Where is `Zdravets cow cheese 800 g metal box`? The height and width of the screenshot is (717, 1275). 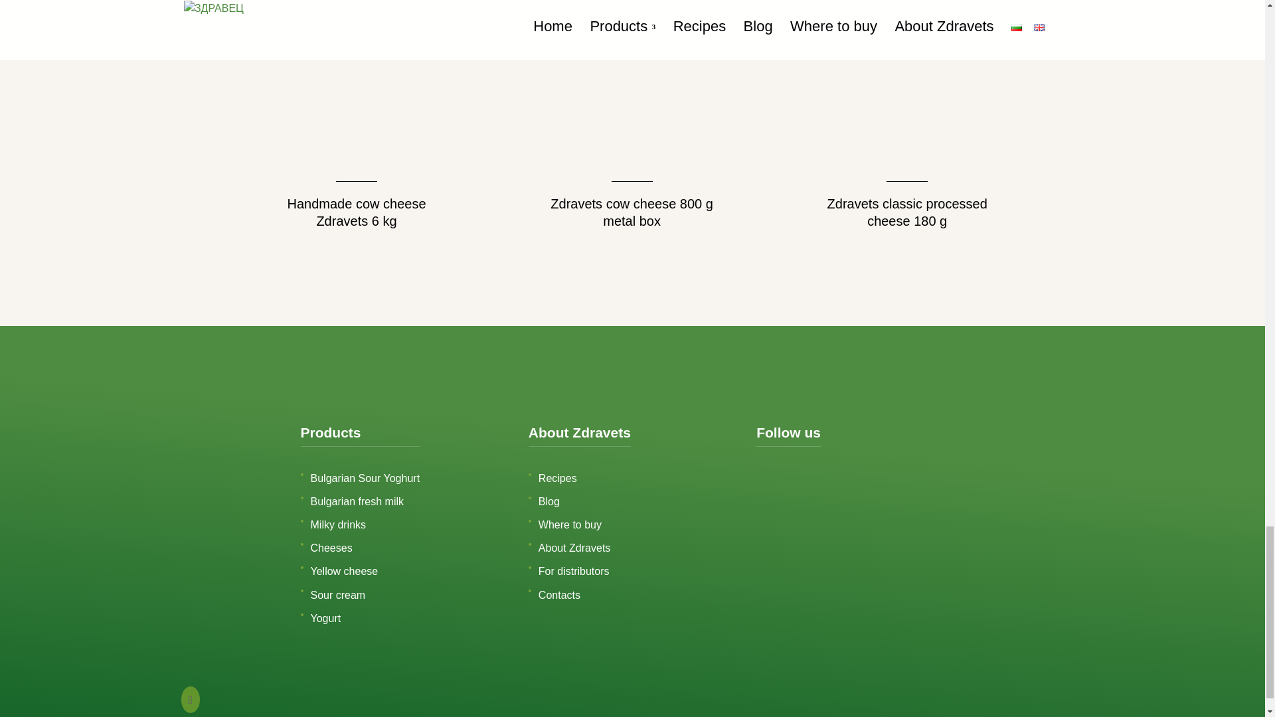 Zdravets cow cheese 800 g metal box is located at coordinates (632, 118).